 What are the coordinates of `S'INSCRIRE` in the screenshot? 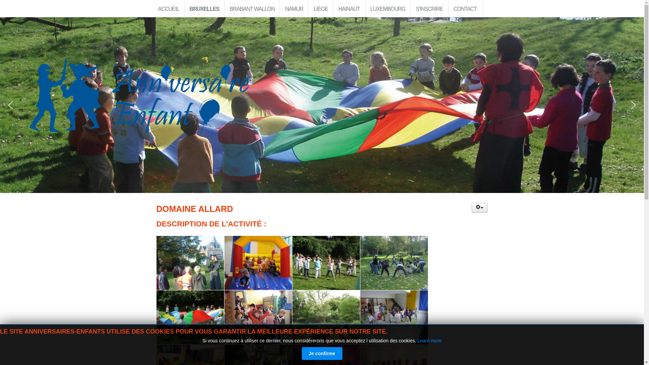 It's located at (429, 9).